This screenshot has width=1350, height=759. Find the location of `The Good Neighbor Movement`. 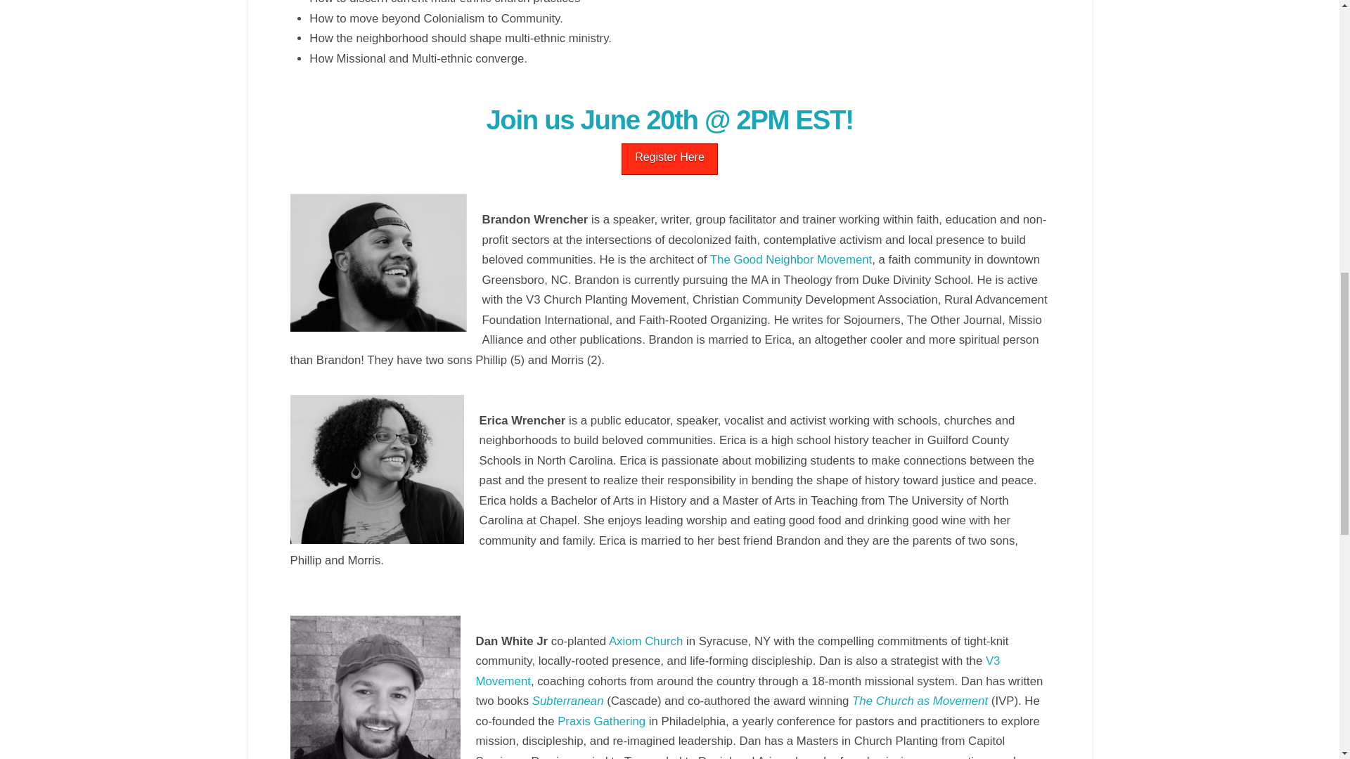

The Good Neighbor Movement is located at coordinates (790, 259).